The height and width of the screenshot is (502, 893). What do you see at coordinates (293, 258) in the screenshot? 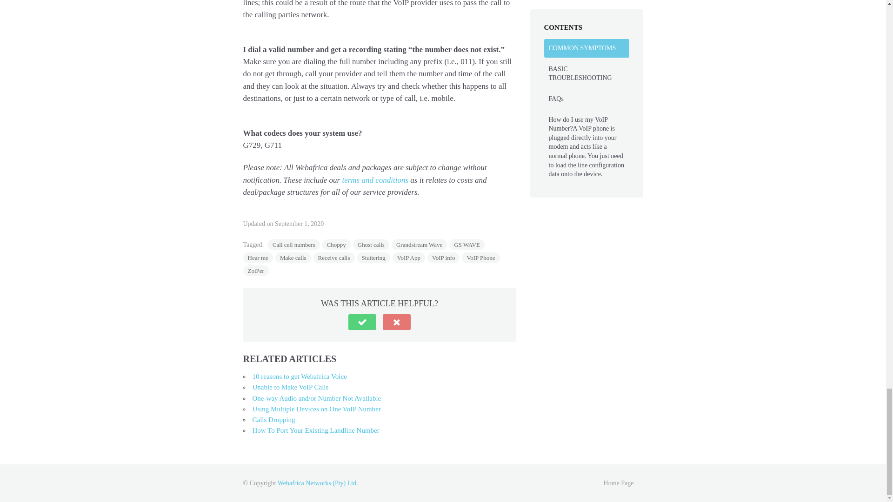
I see `Make calls` at bounding box center [293, 258].